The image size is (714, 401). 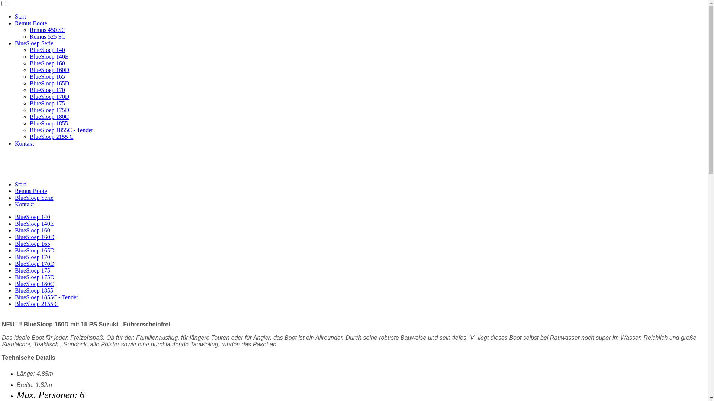 What do you see at coordinates (33, 217) in the screenshot?
I see `BlueSloep 140` at bounding box center [33, 217].